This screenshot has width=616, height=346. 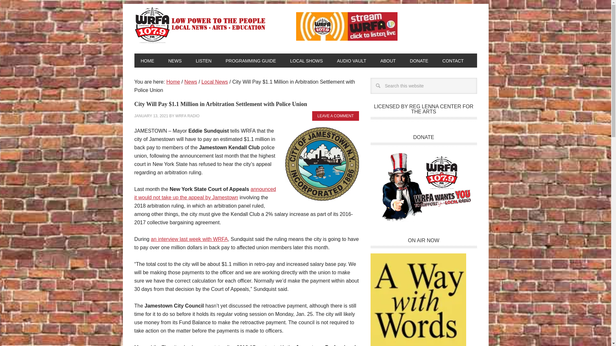 I want to click on AUDIO VAULT, so click(x=351, y=60).